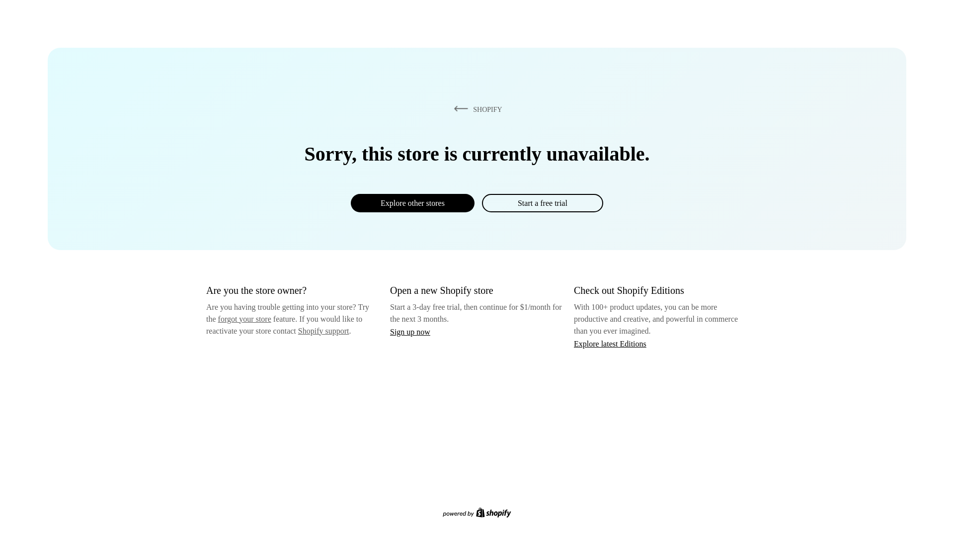 The image size is (954, 537). I want to click on SHOPIFY, so click(476, 109).